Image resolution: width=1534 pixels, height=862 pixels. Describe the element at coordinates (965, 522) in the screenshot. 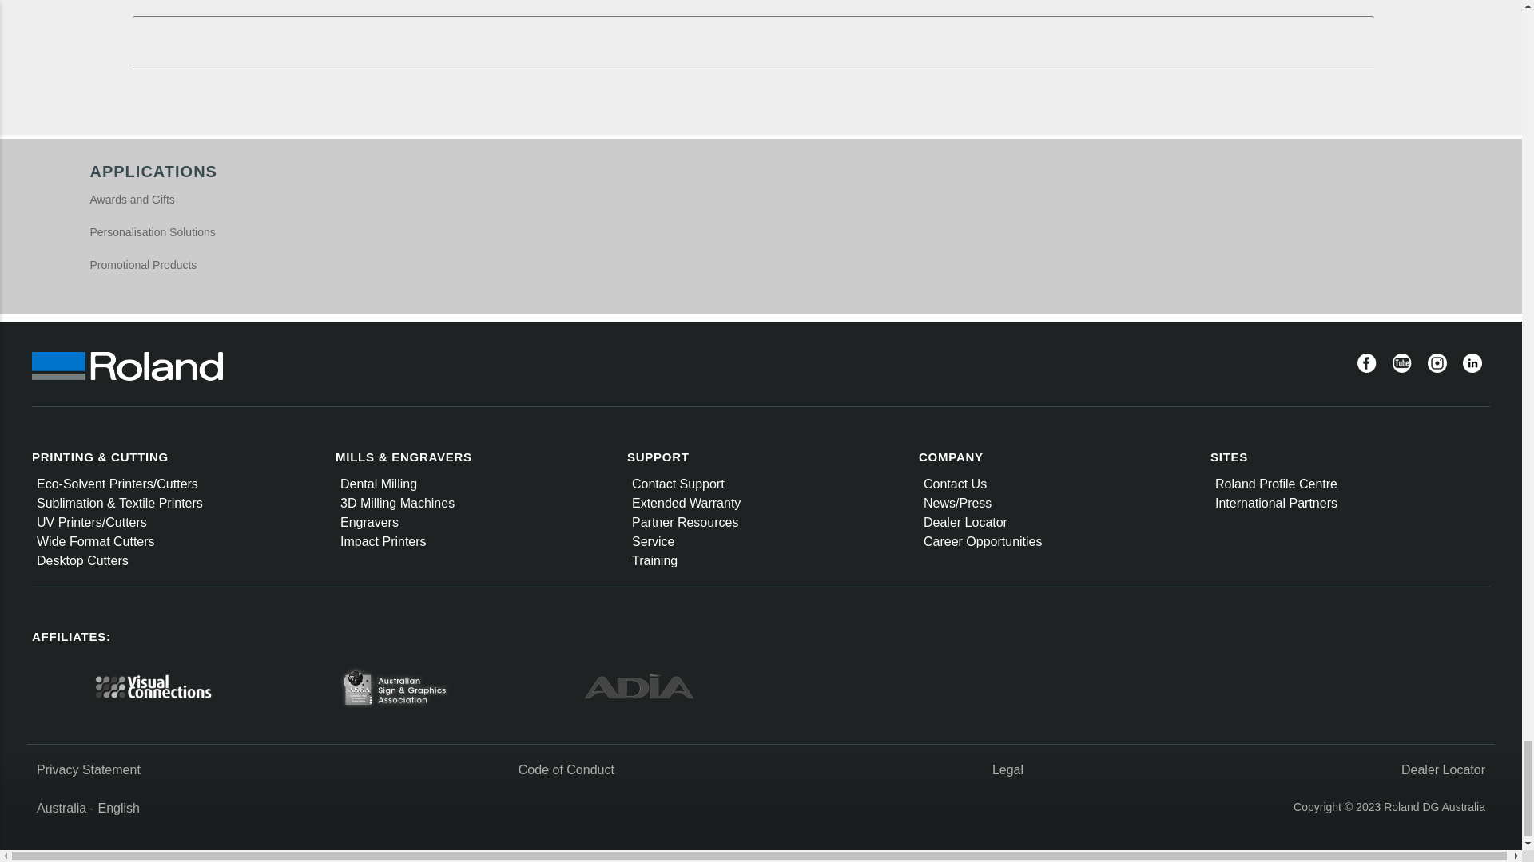

I see `Dealer Locator` at that location.